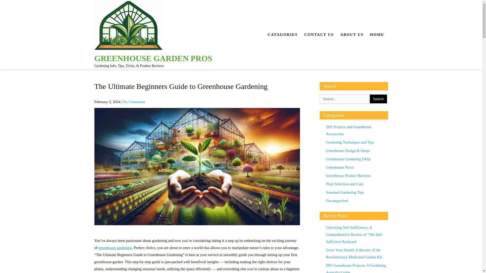  I want to click on greenhouse gardening, so click(115, 248).